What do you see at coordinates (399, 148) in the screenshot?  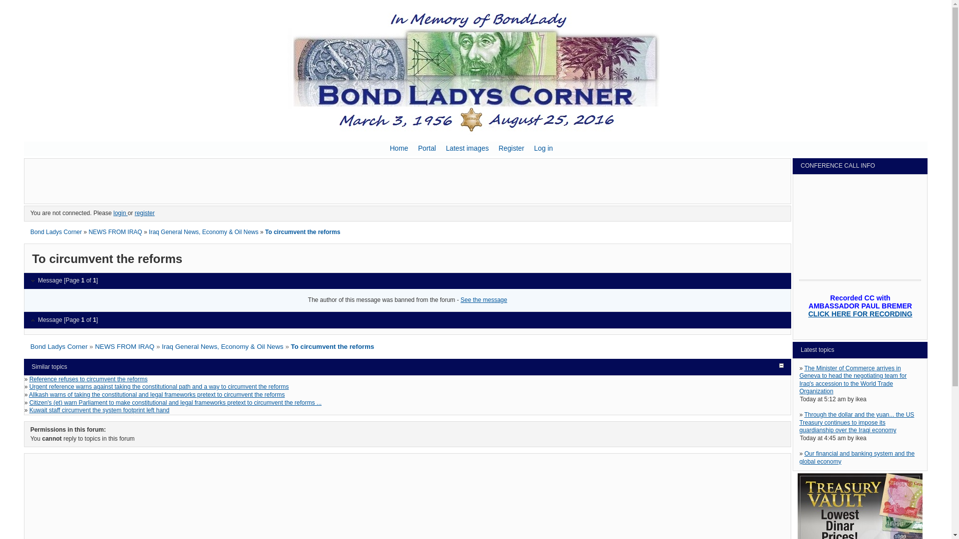 I see `Home` at bounding box center [399, 148].